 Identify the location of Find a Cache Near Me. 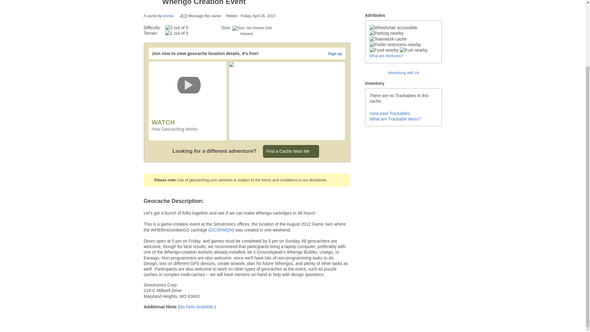
(291, 151).